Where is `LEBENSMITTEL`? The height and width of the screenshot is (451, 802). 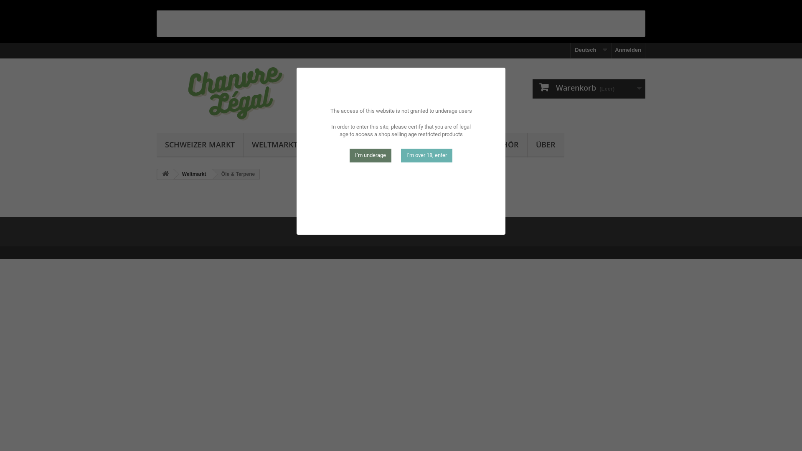
LEBENSMITTEL is located at coordinates (385, 145).